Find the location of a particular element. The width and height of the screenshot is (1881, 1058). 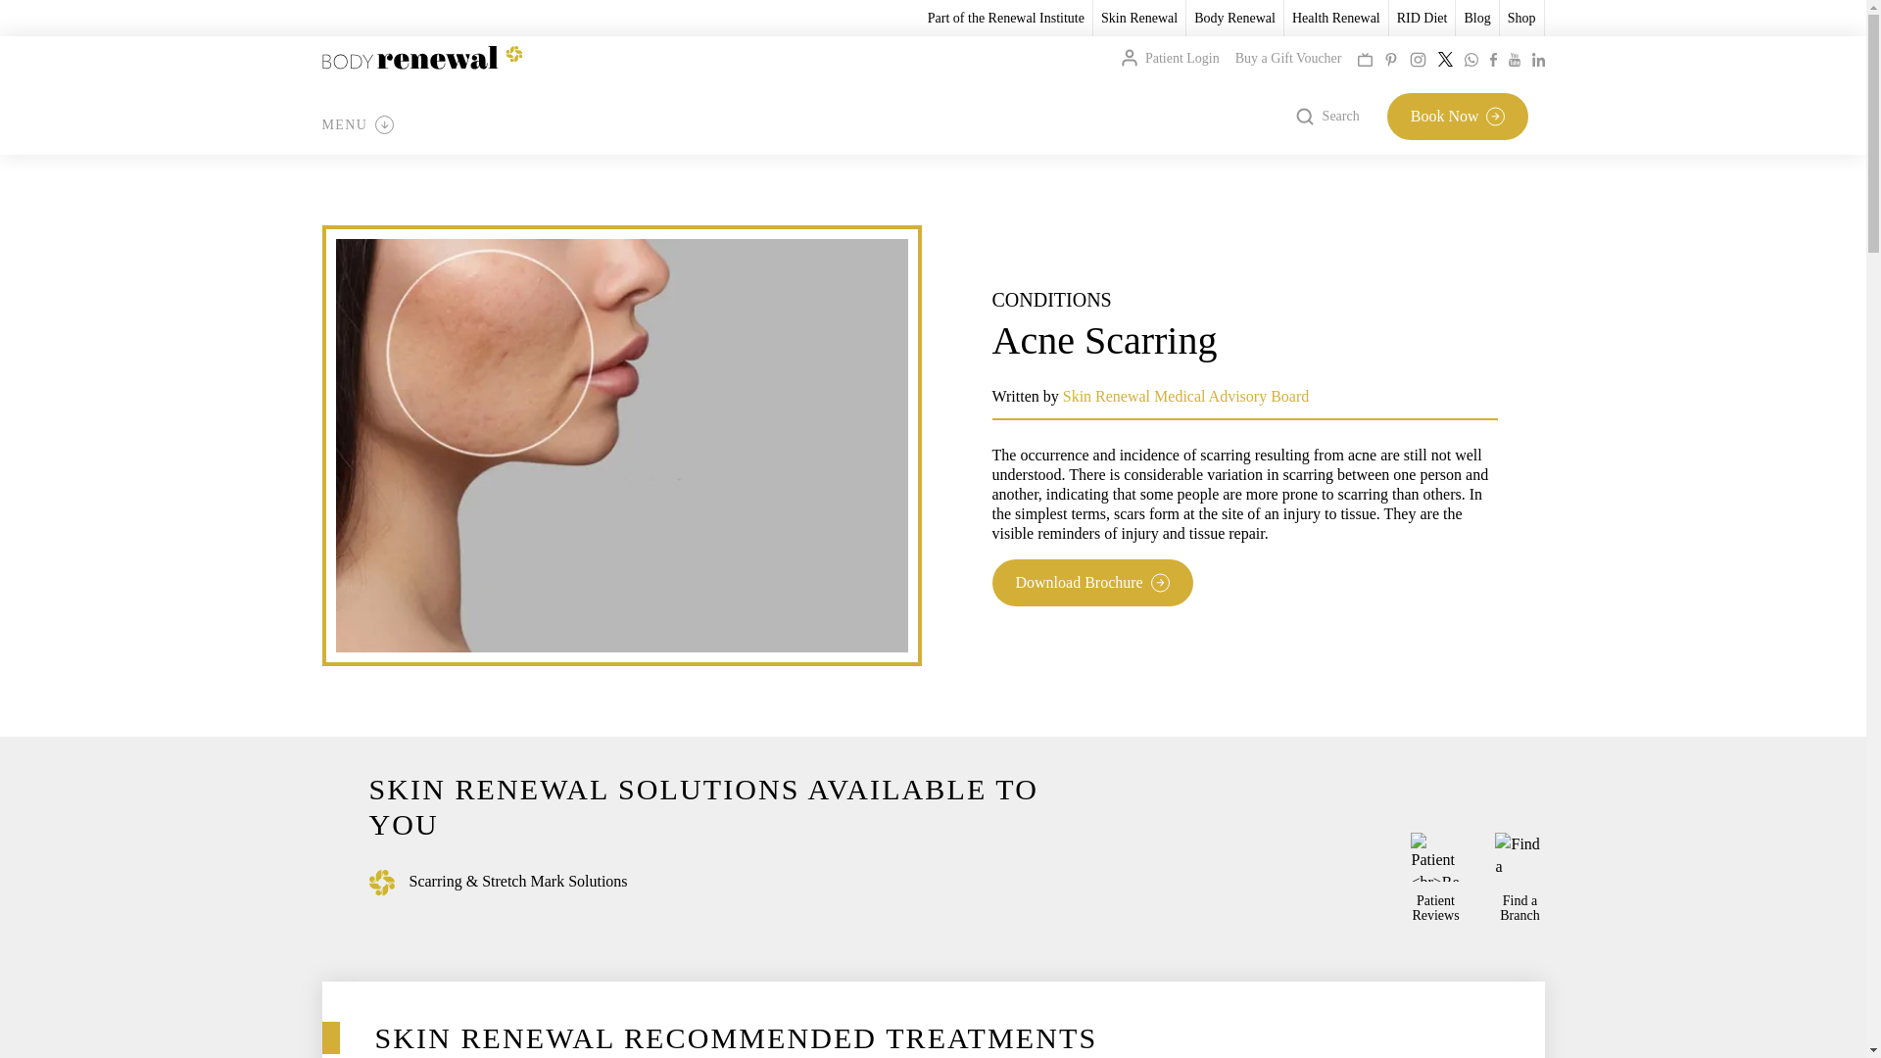

Search is located at coordinates (1327, 116).